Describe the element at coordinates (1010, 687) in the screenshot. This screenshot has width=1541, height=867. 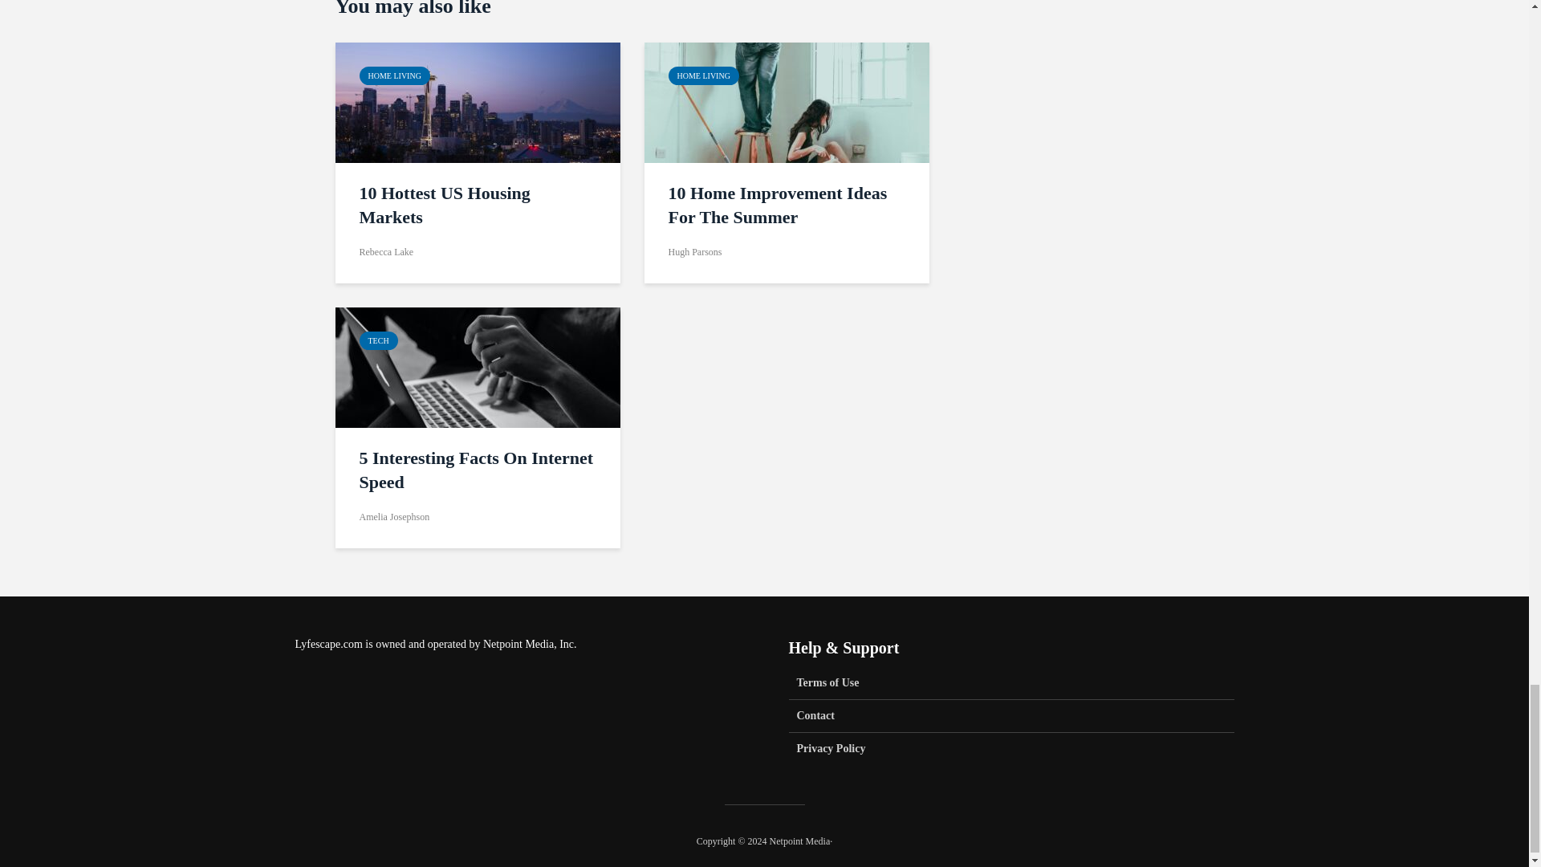
I see `Terms of Use` at that location.